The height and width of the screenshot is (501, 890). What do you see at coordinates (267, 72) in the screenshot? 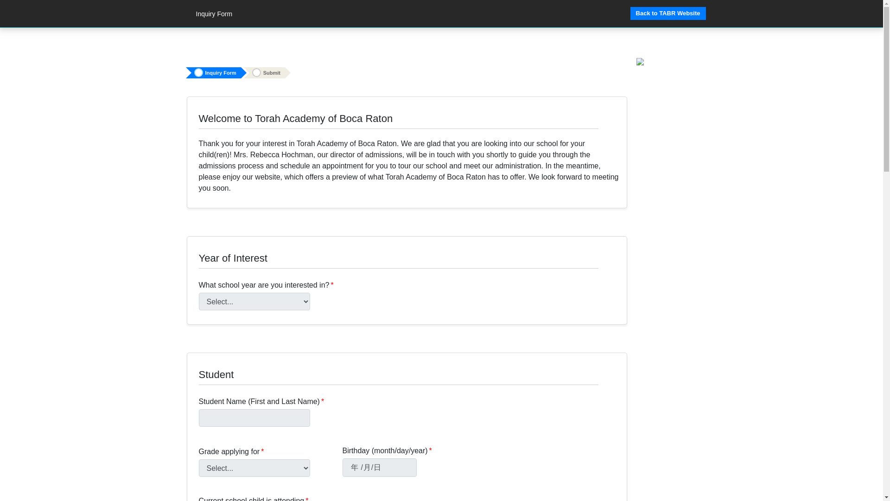
I see ` Submit` at bounding box center [267, 72].